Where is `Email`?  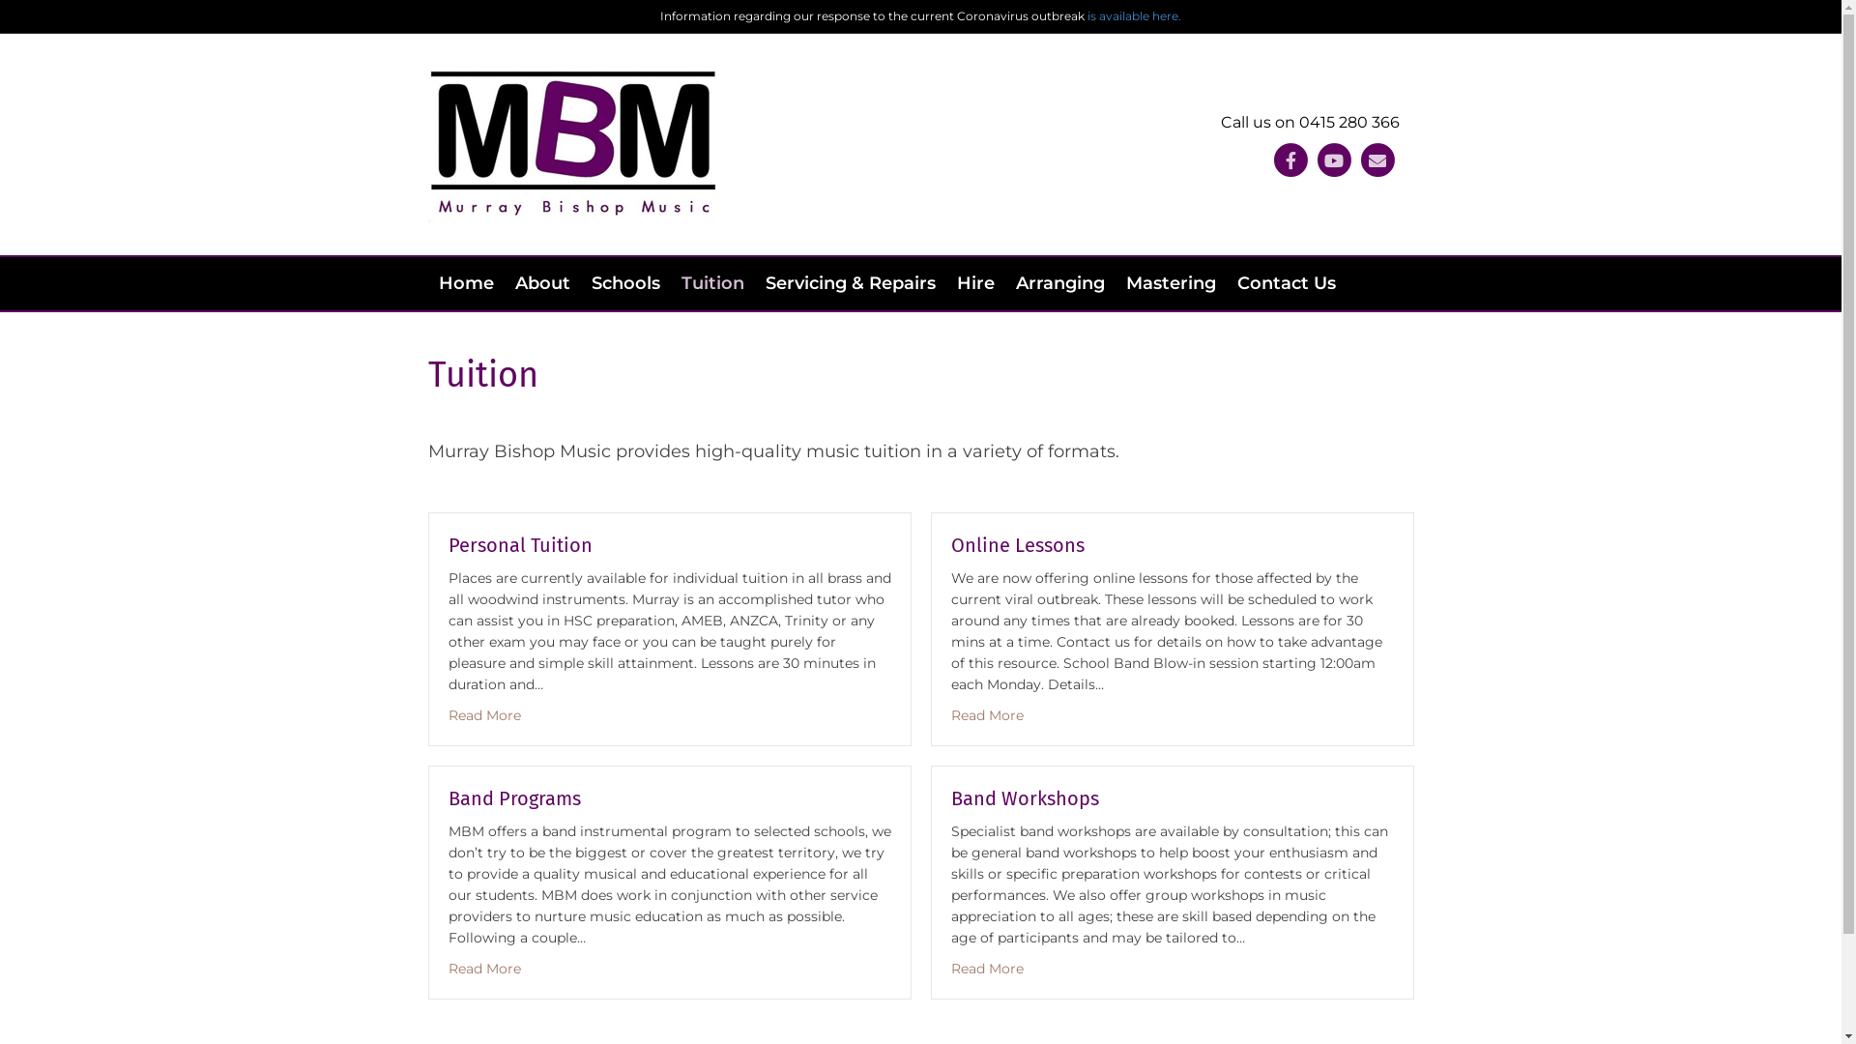 Email is located at coordinates (1377, 160).